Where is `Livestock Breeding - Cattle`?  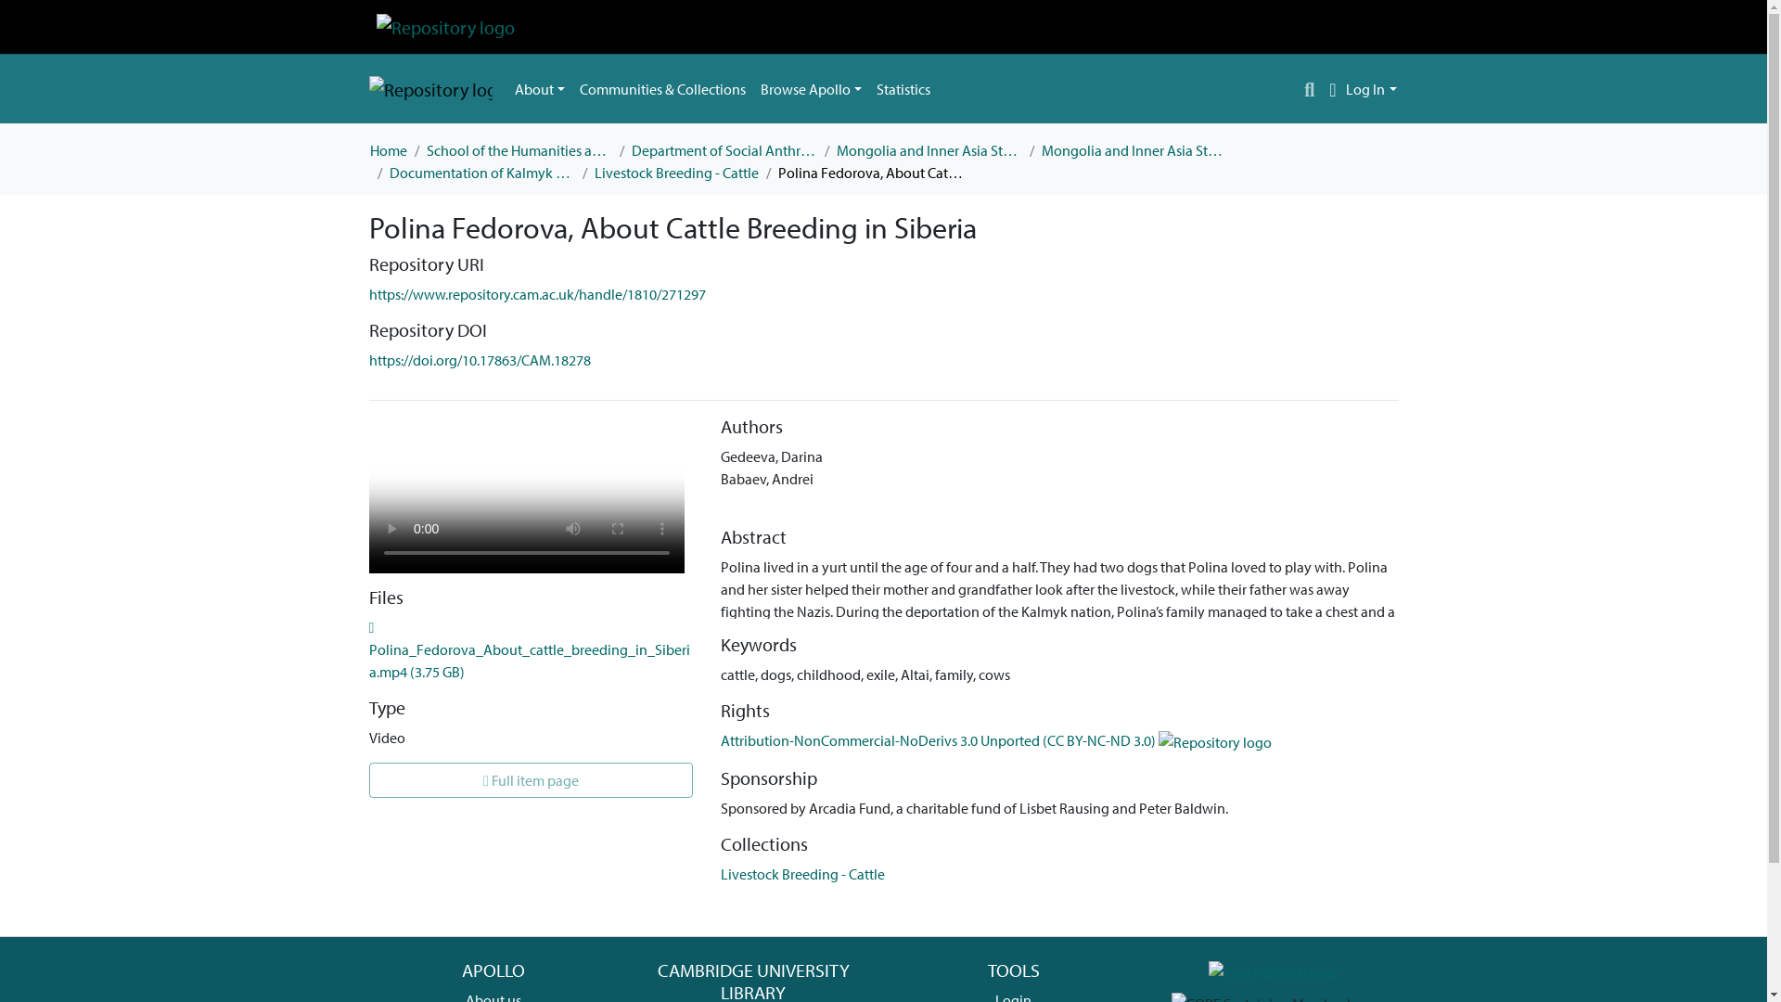 Livestock Breeding - Cattle is located at coordinates (803, 874).